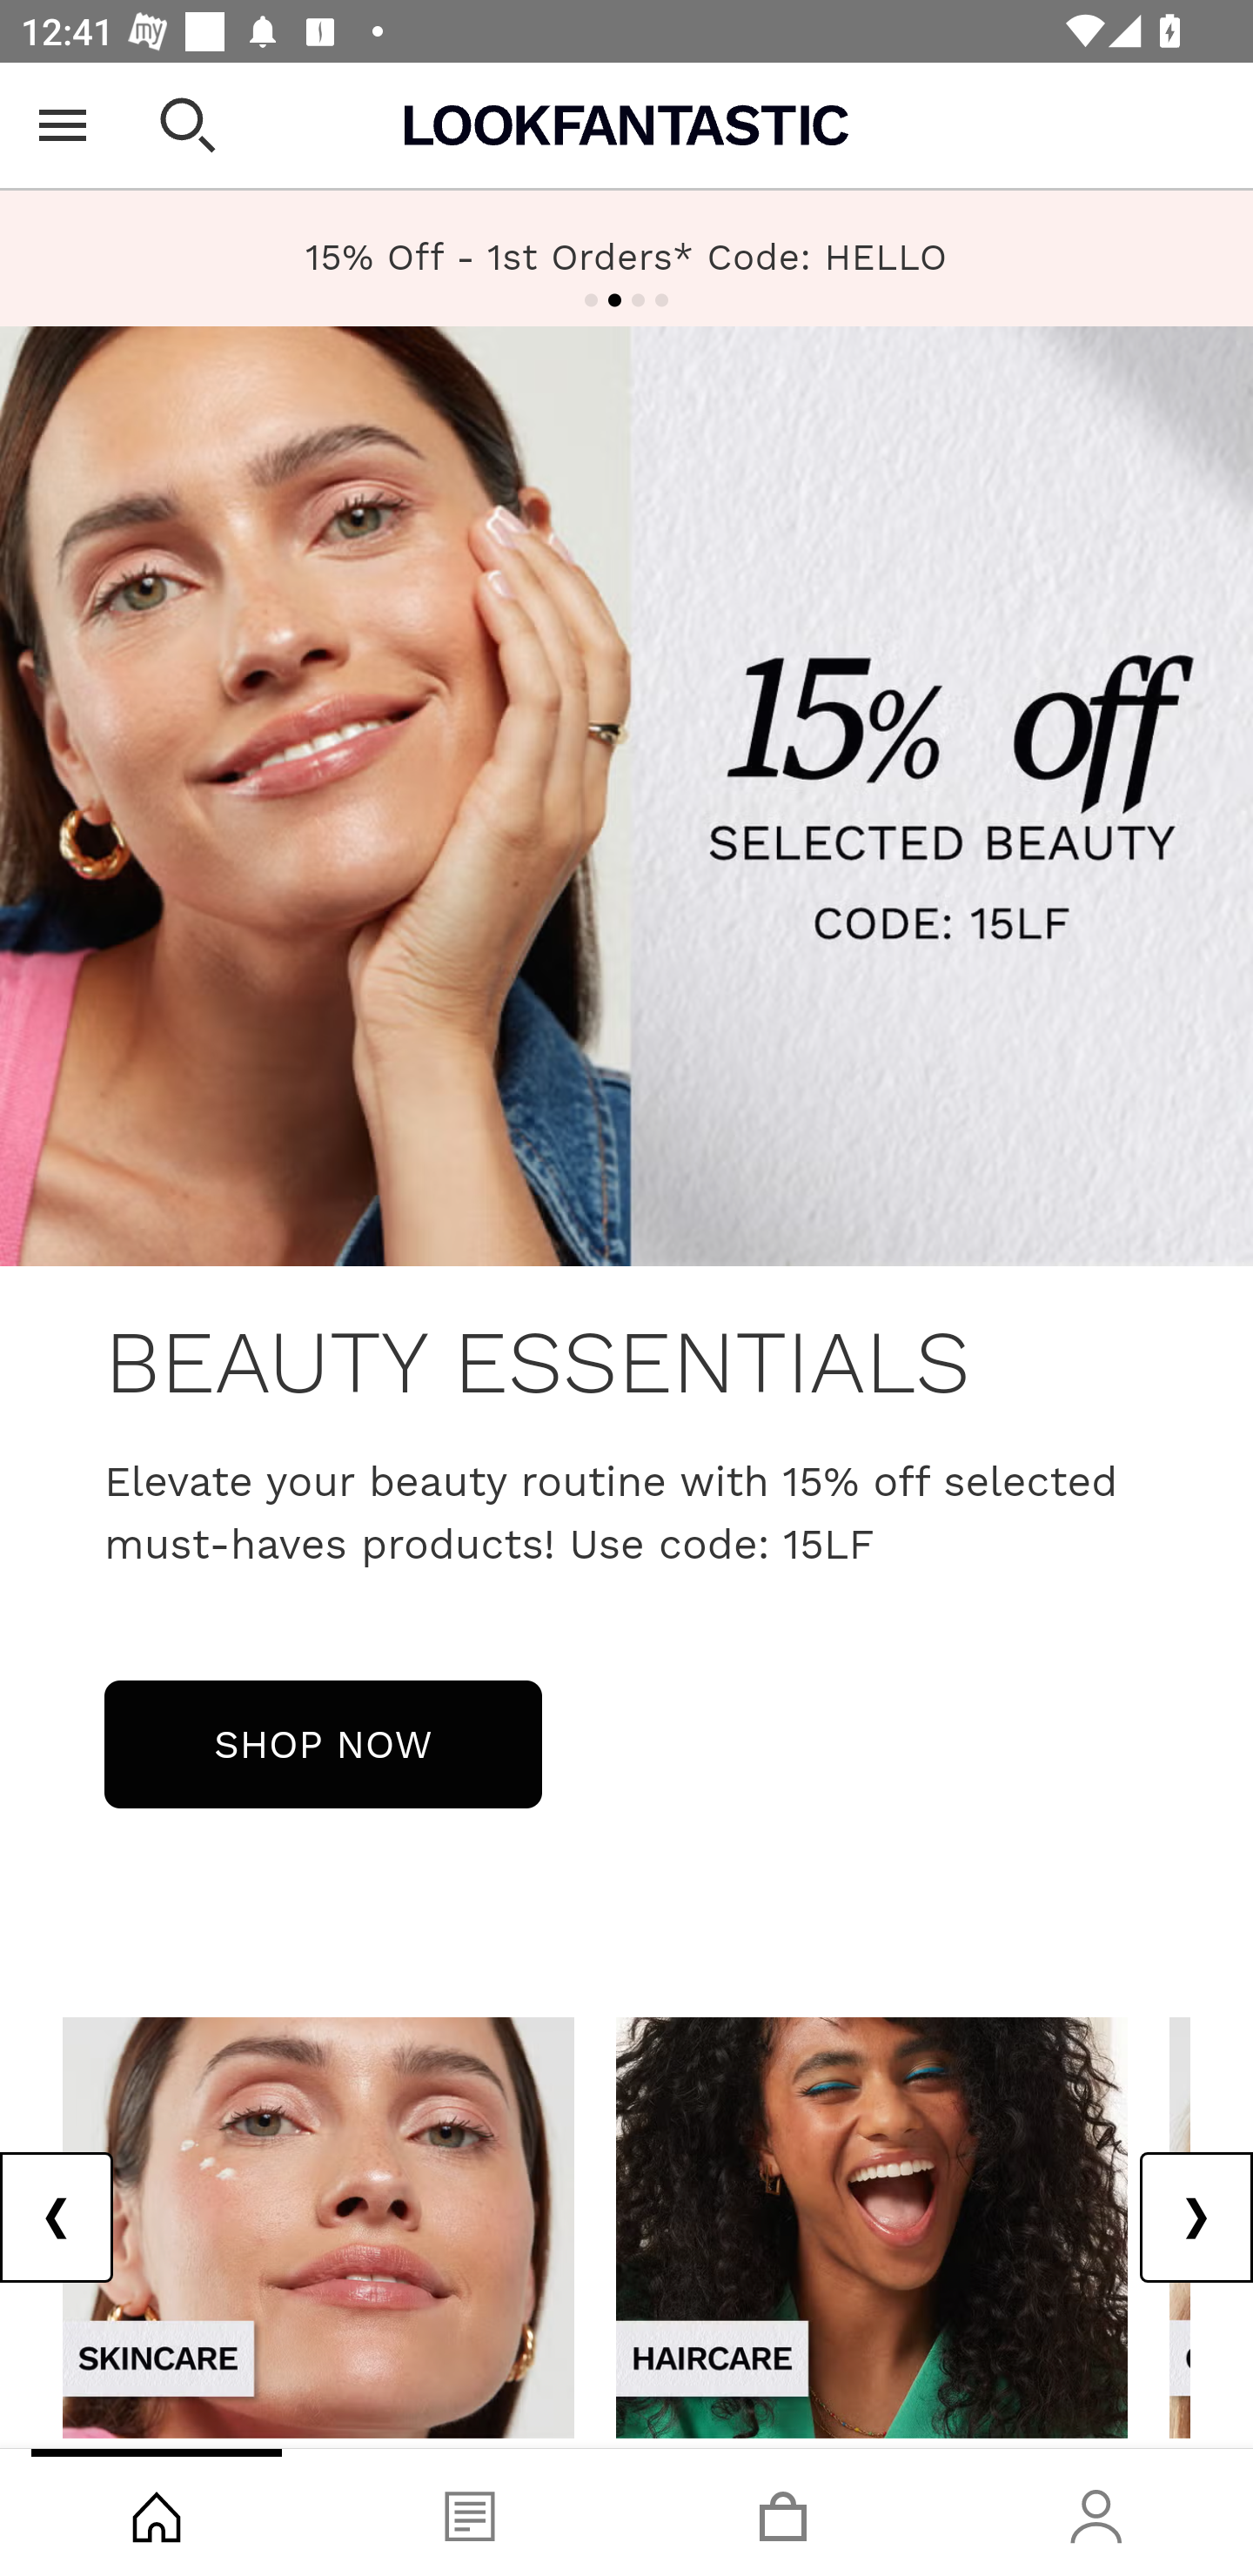  What do you see at coordinates (470, 2512) in the screenshot?
I see `Blog, tab, 2 of 4` at bounding box center [470, 2512].